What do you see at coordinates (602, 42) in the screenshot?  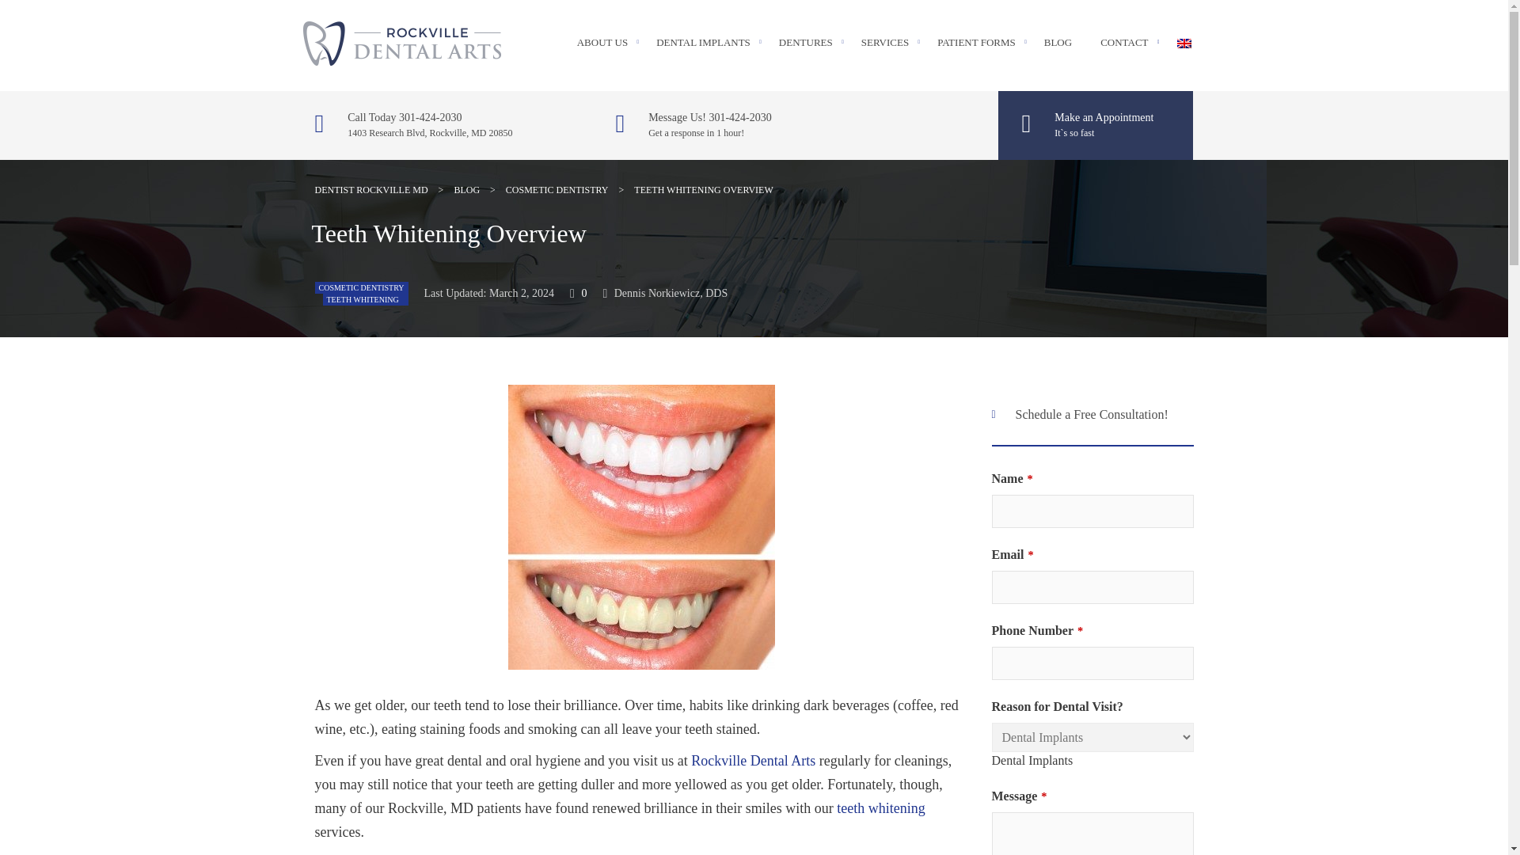 I see `ABOUT US` at bounding box center [602, 42].